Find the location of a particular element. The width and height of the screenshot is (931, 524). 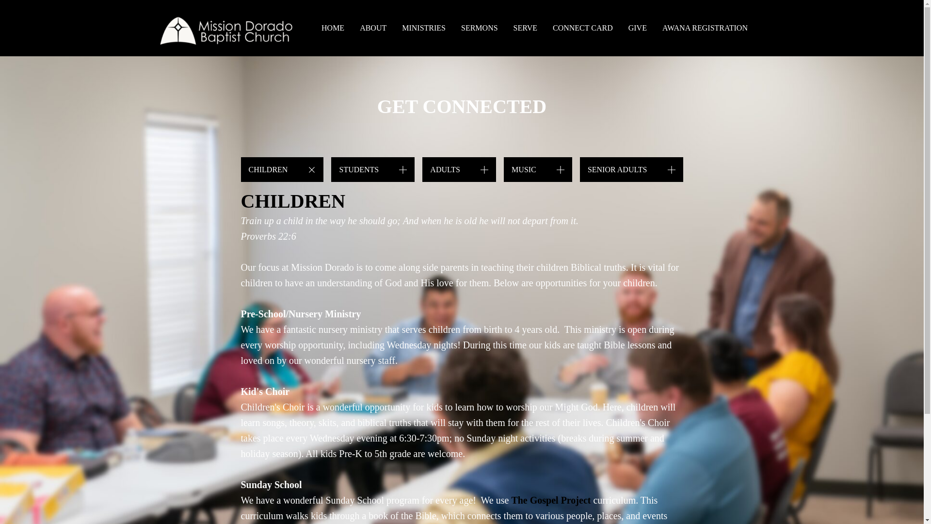

MUSIC is located at coordinates (538, 169).